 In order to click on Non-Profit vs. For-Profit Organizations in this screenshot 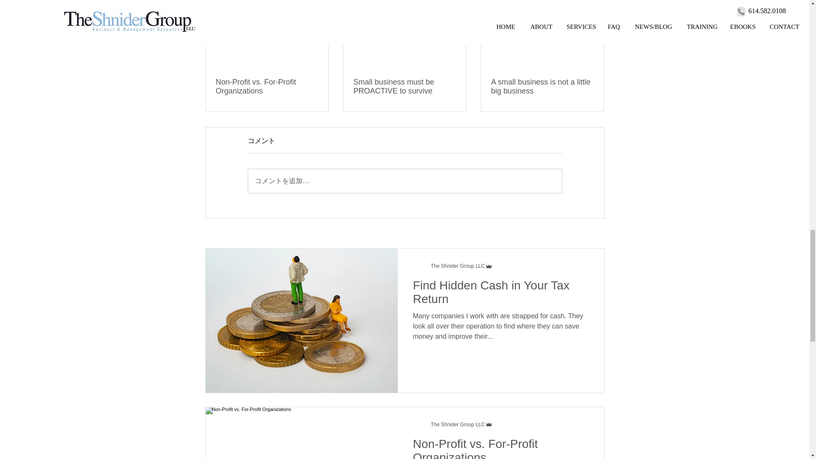, I will do `click(267, 86)`.